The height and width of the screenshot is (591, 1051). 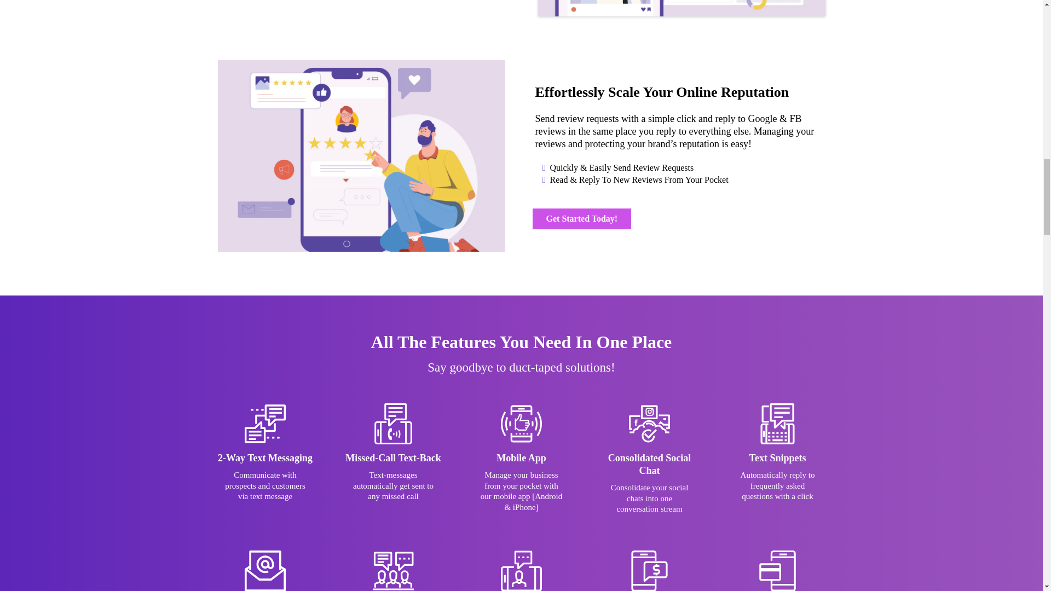 I want to click on Get Started Today!, so click(x=581, y=219).